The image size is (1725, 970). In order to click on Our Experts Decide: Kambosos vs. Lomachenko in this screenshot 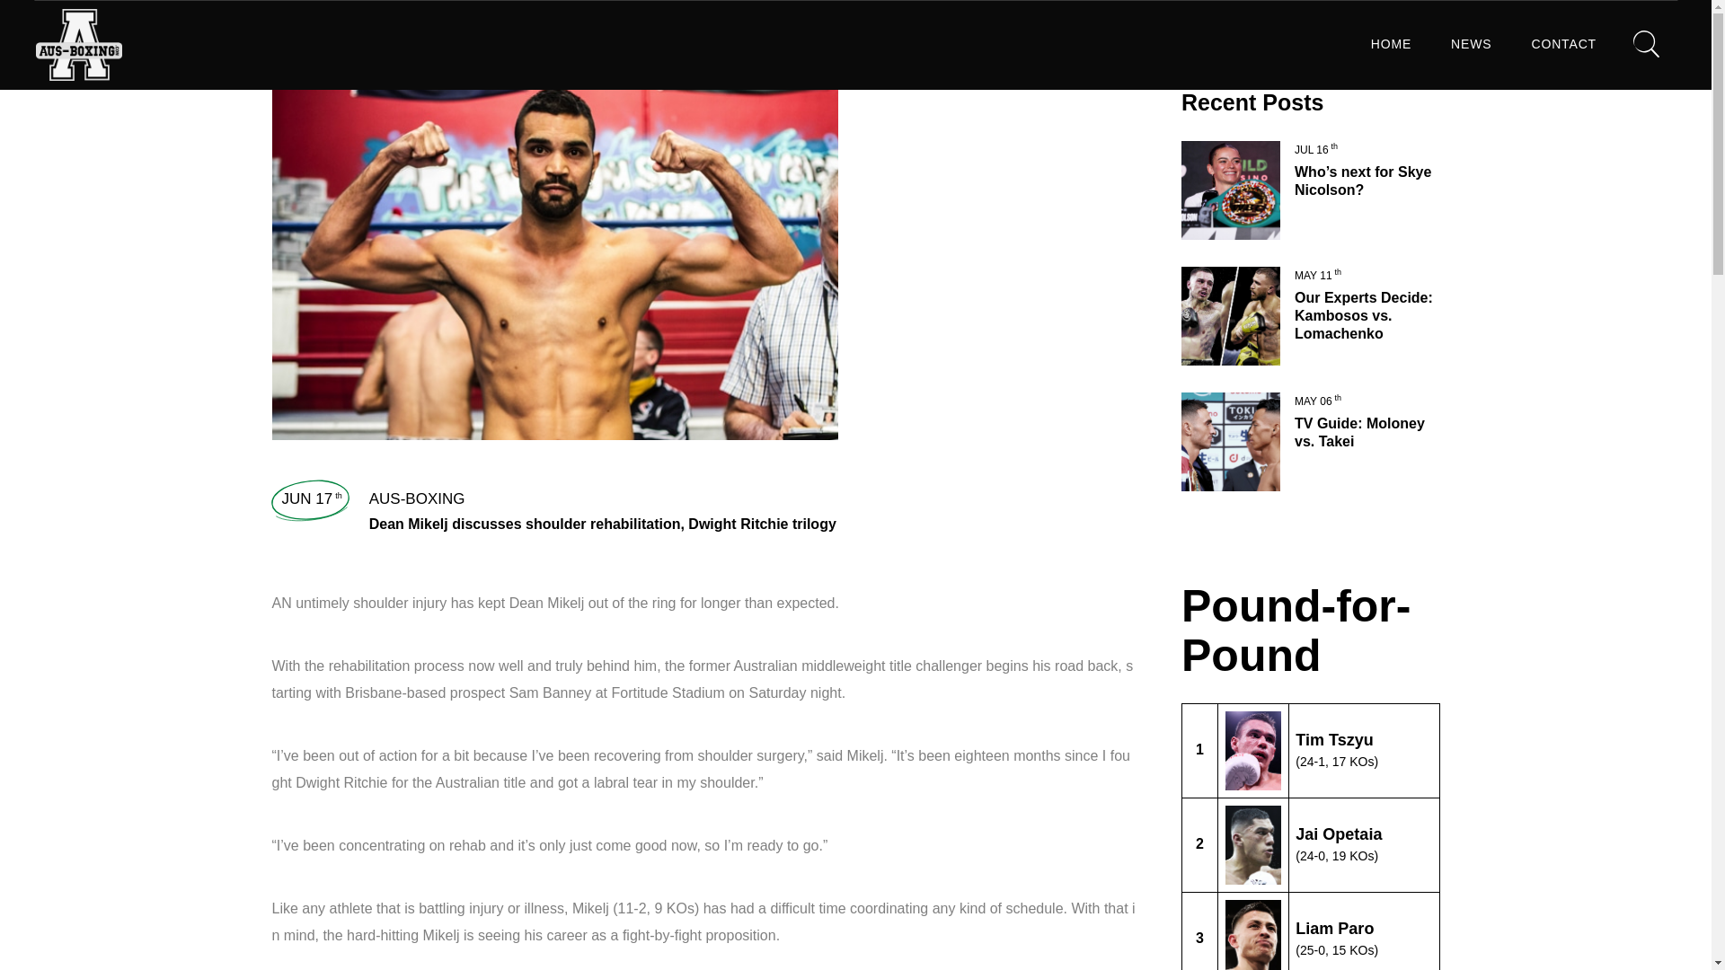, I will do `click(1364, 315)`.